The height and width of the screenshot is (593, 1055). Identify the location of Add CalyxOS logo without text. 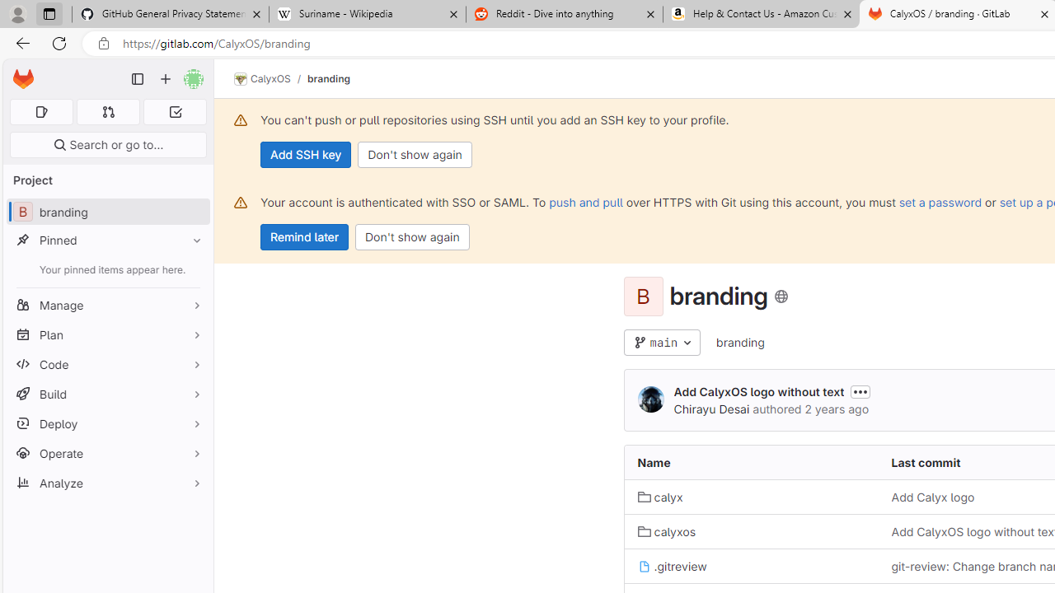
(758, 392).